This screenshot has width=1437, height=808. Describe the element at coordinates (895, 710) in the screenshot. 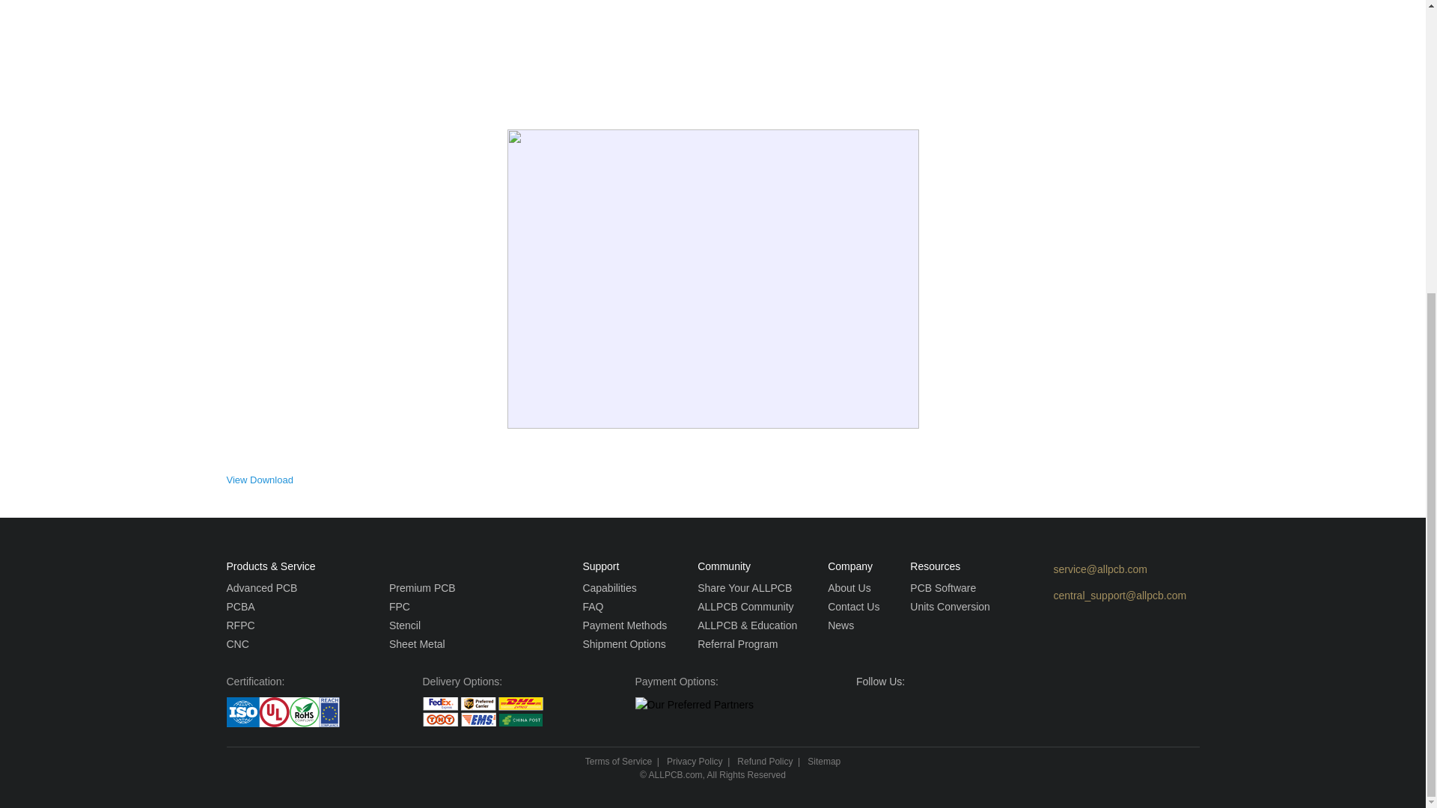

I see `Follow us on youtube` at that location.